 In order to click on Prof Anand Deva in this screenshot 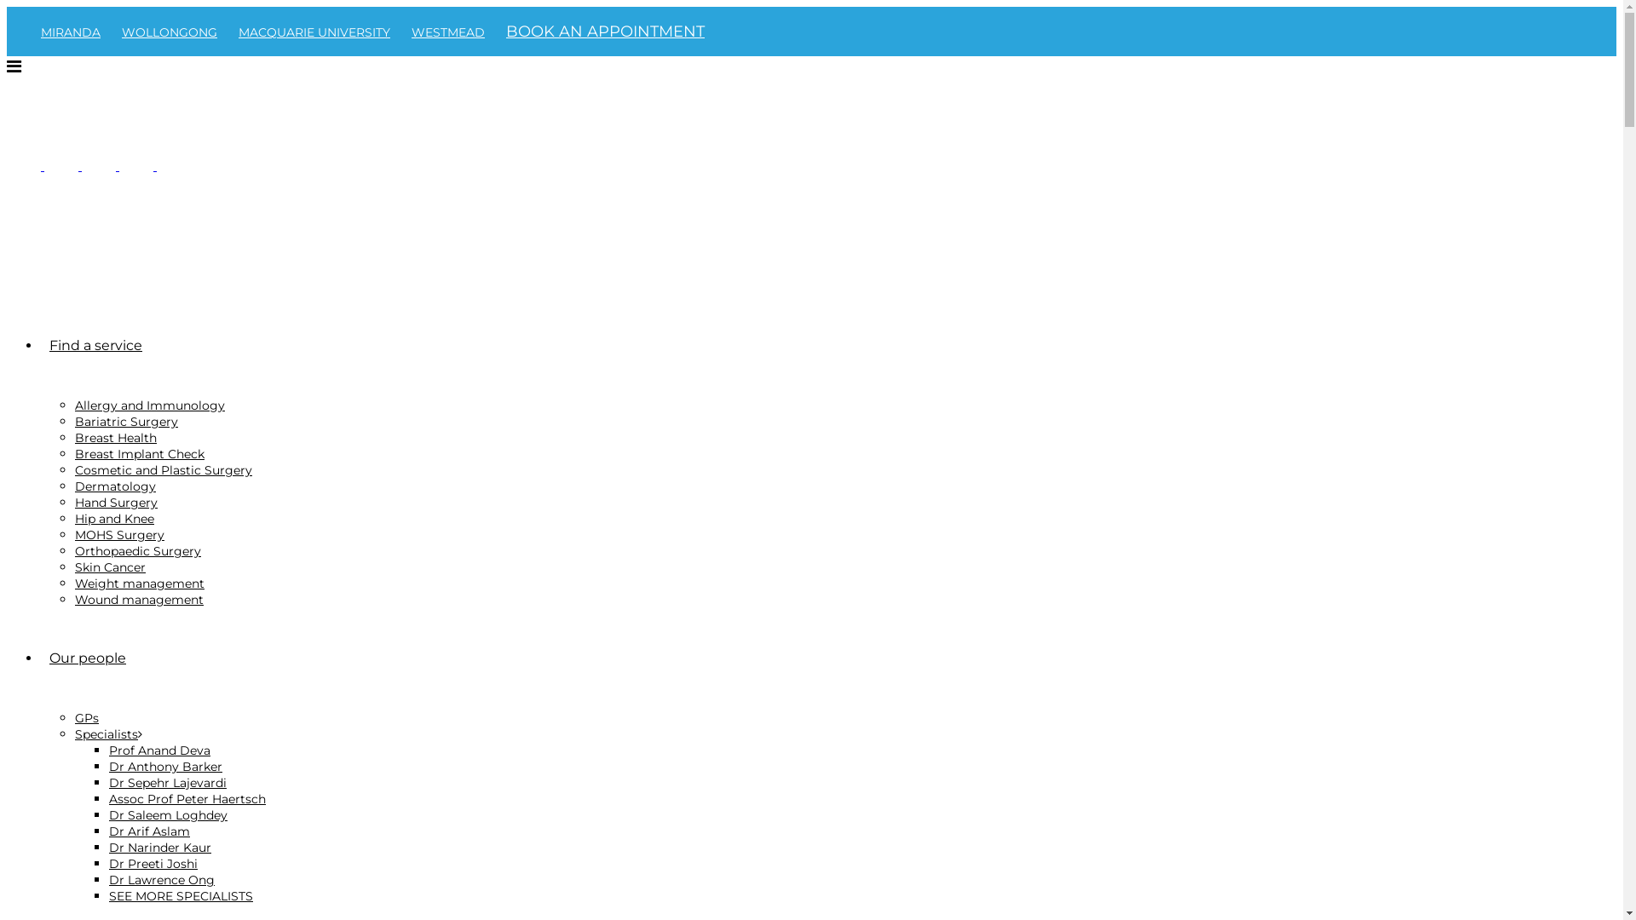, I will do `click(159, 750)`.